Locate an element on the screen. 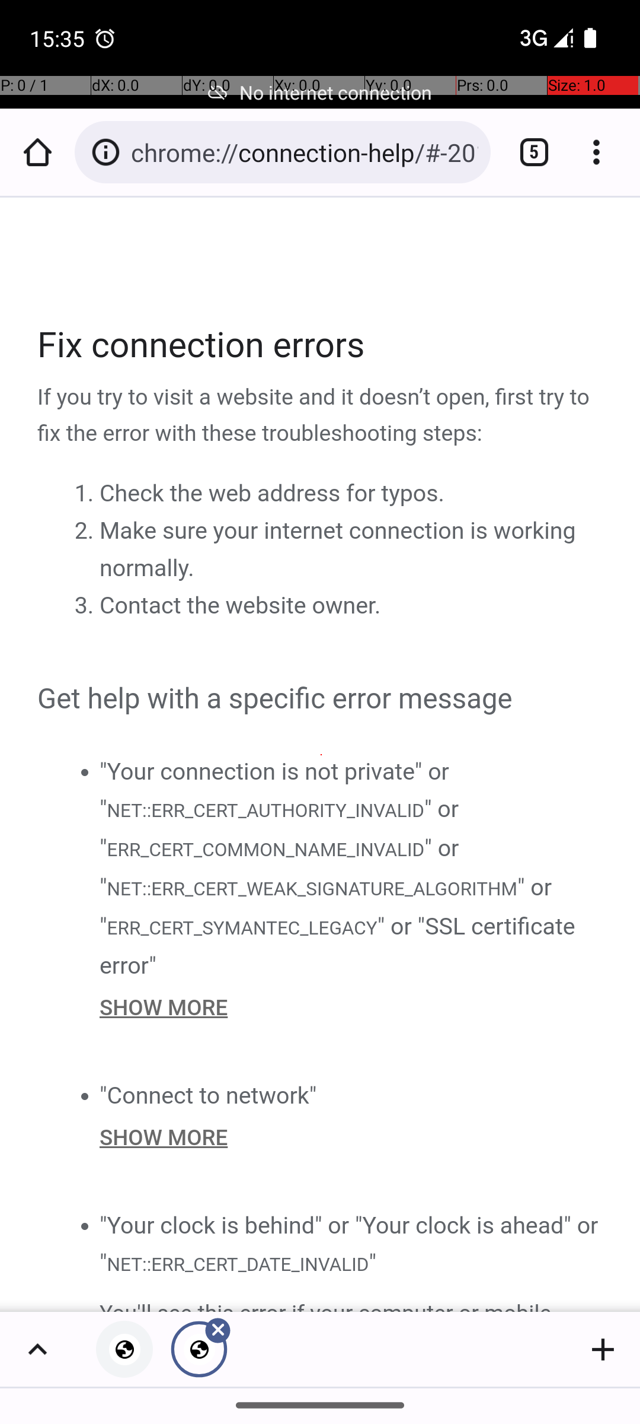 This screenshot has width=640, height=1424. chrome://connection-help/#-201 is located at coordinates (305, 152).